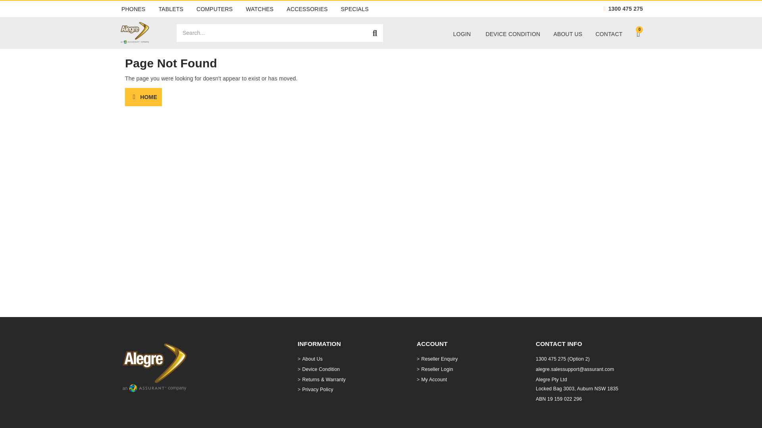  What do you see at coordinates (609, 33) in the screenshot?
I see `CONTACT` at bounding box center [609, 33].